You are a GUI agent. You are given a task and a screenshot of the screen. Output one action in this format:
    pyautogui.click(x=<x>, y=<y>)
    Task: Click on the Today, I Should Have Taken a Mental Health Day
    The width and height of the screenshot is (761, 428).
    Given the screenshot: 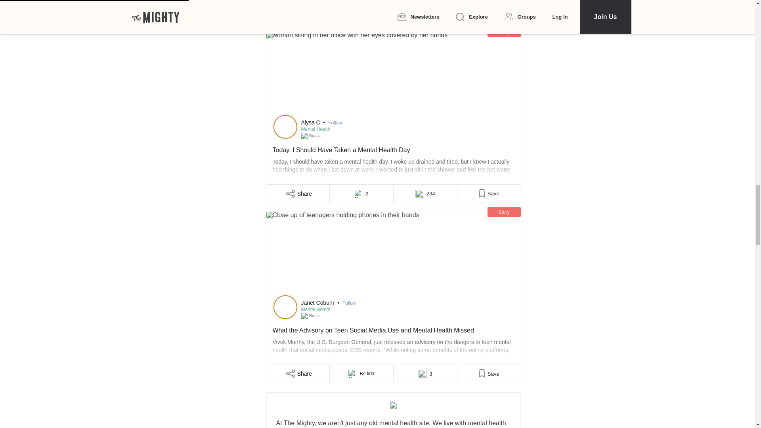 What is the action you would take?
    pyautogui.click(x=393, y=161)
    